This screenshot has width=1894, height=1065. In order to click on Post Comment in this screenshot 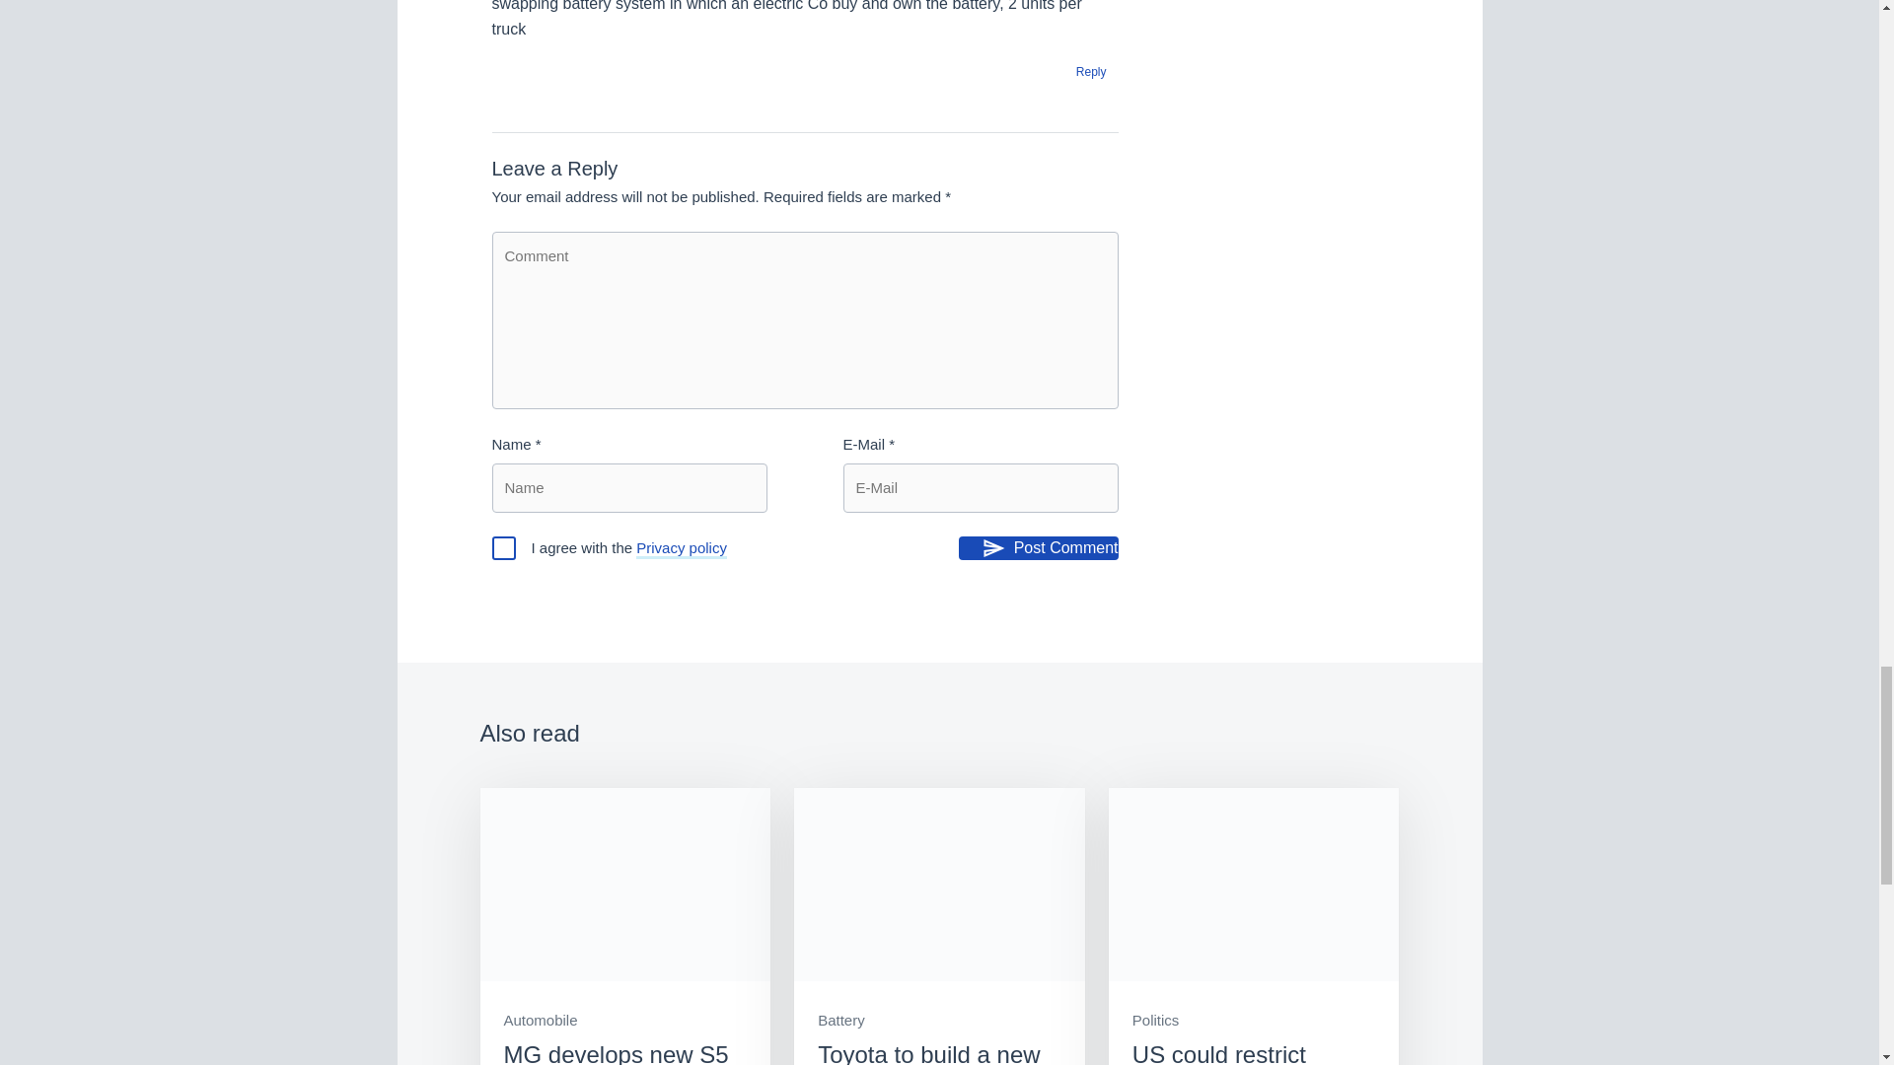, I will do `click(1038, 548)`.